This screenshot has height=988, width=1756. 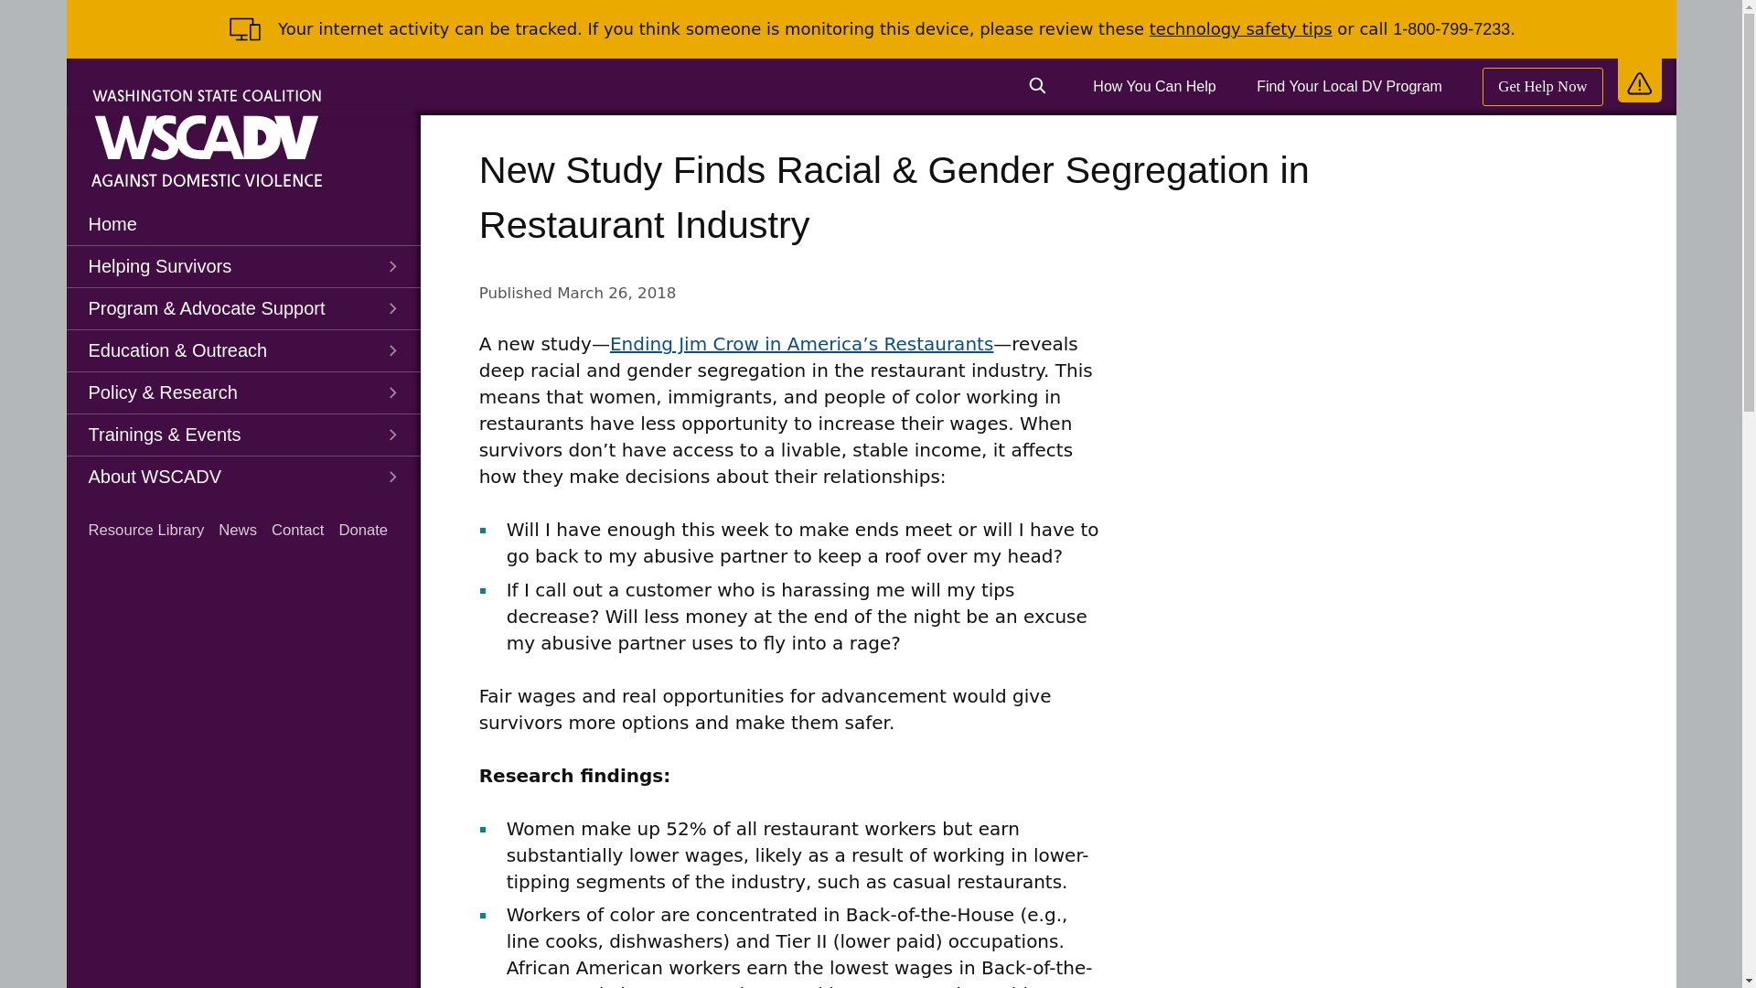 What do you see at coordinates (242, 223) in the screenshot?
I see `Home` at bounding box center [242, 223].